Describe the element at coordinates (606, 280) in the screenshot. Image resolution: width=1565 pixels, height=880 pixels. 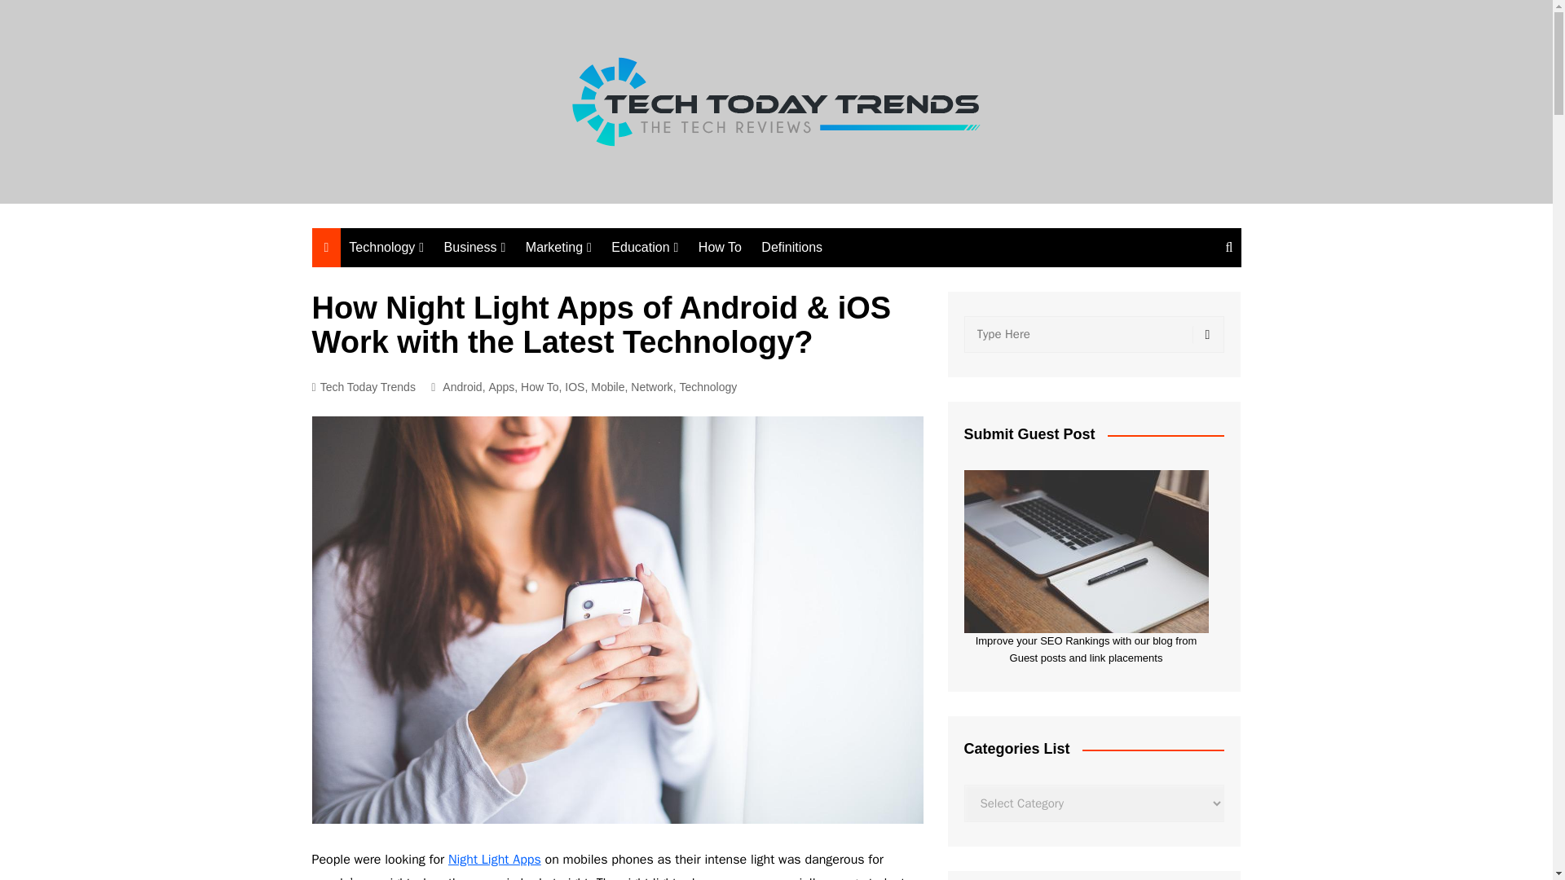
I see `Social Media` at that location.